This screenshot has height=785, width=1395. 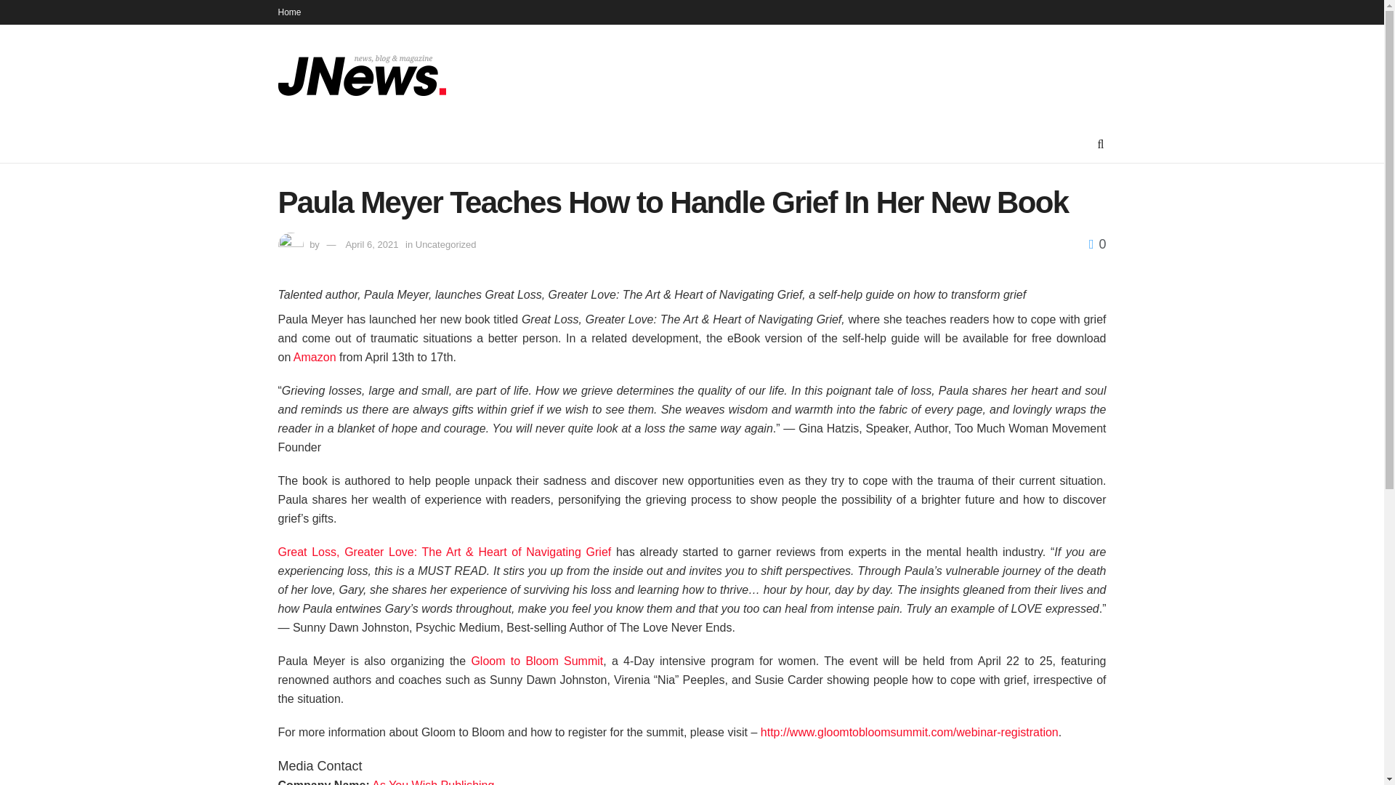 What do you see at coordinates (433, 782) in the screenshot?
I see `As You Wish Publishing` at bounding box center [433, 782].